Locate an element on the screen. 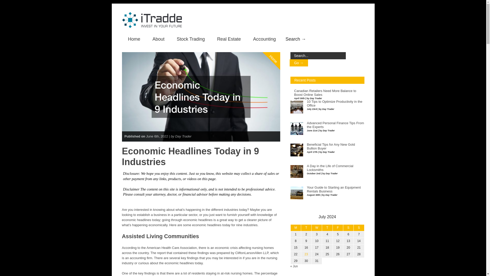 The image size is (490, 276). Search... is located at coordinates (318, 56).